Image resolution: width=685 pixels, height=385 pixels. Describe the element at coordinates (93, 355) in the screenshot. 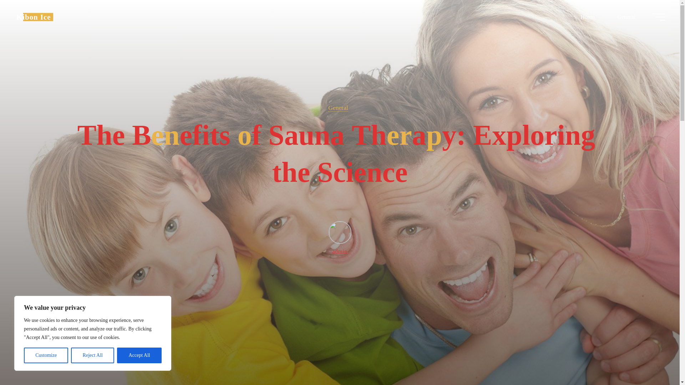

I see `Reject All` at that location.